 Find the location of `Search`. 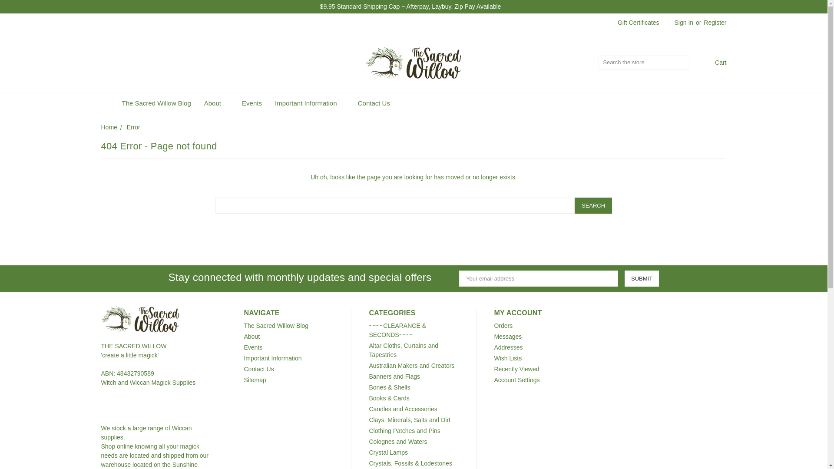

Search is located at coordinates (683, 63).